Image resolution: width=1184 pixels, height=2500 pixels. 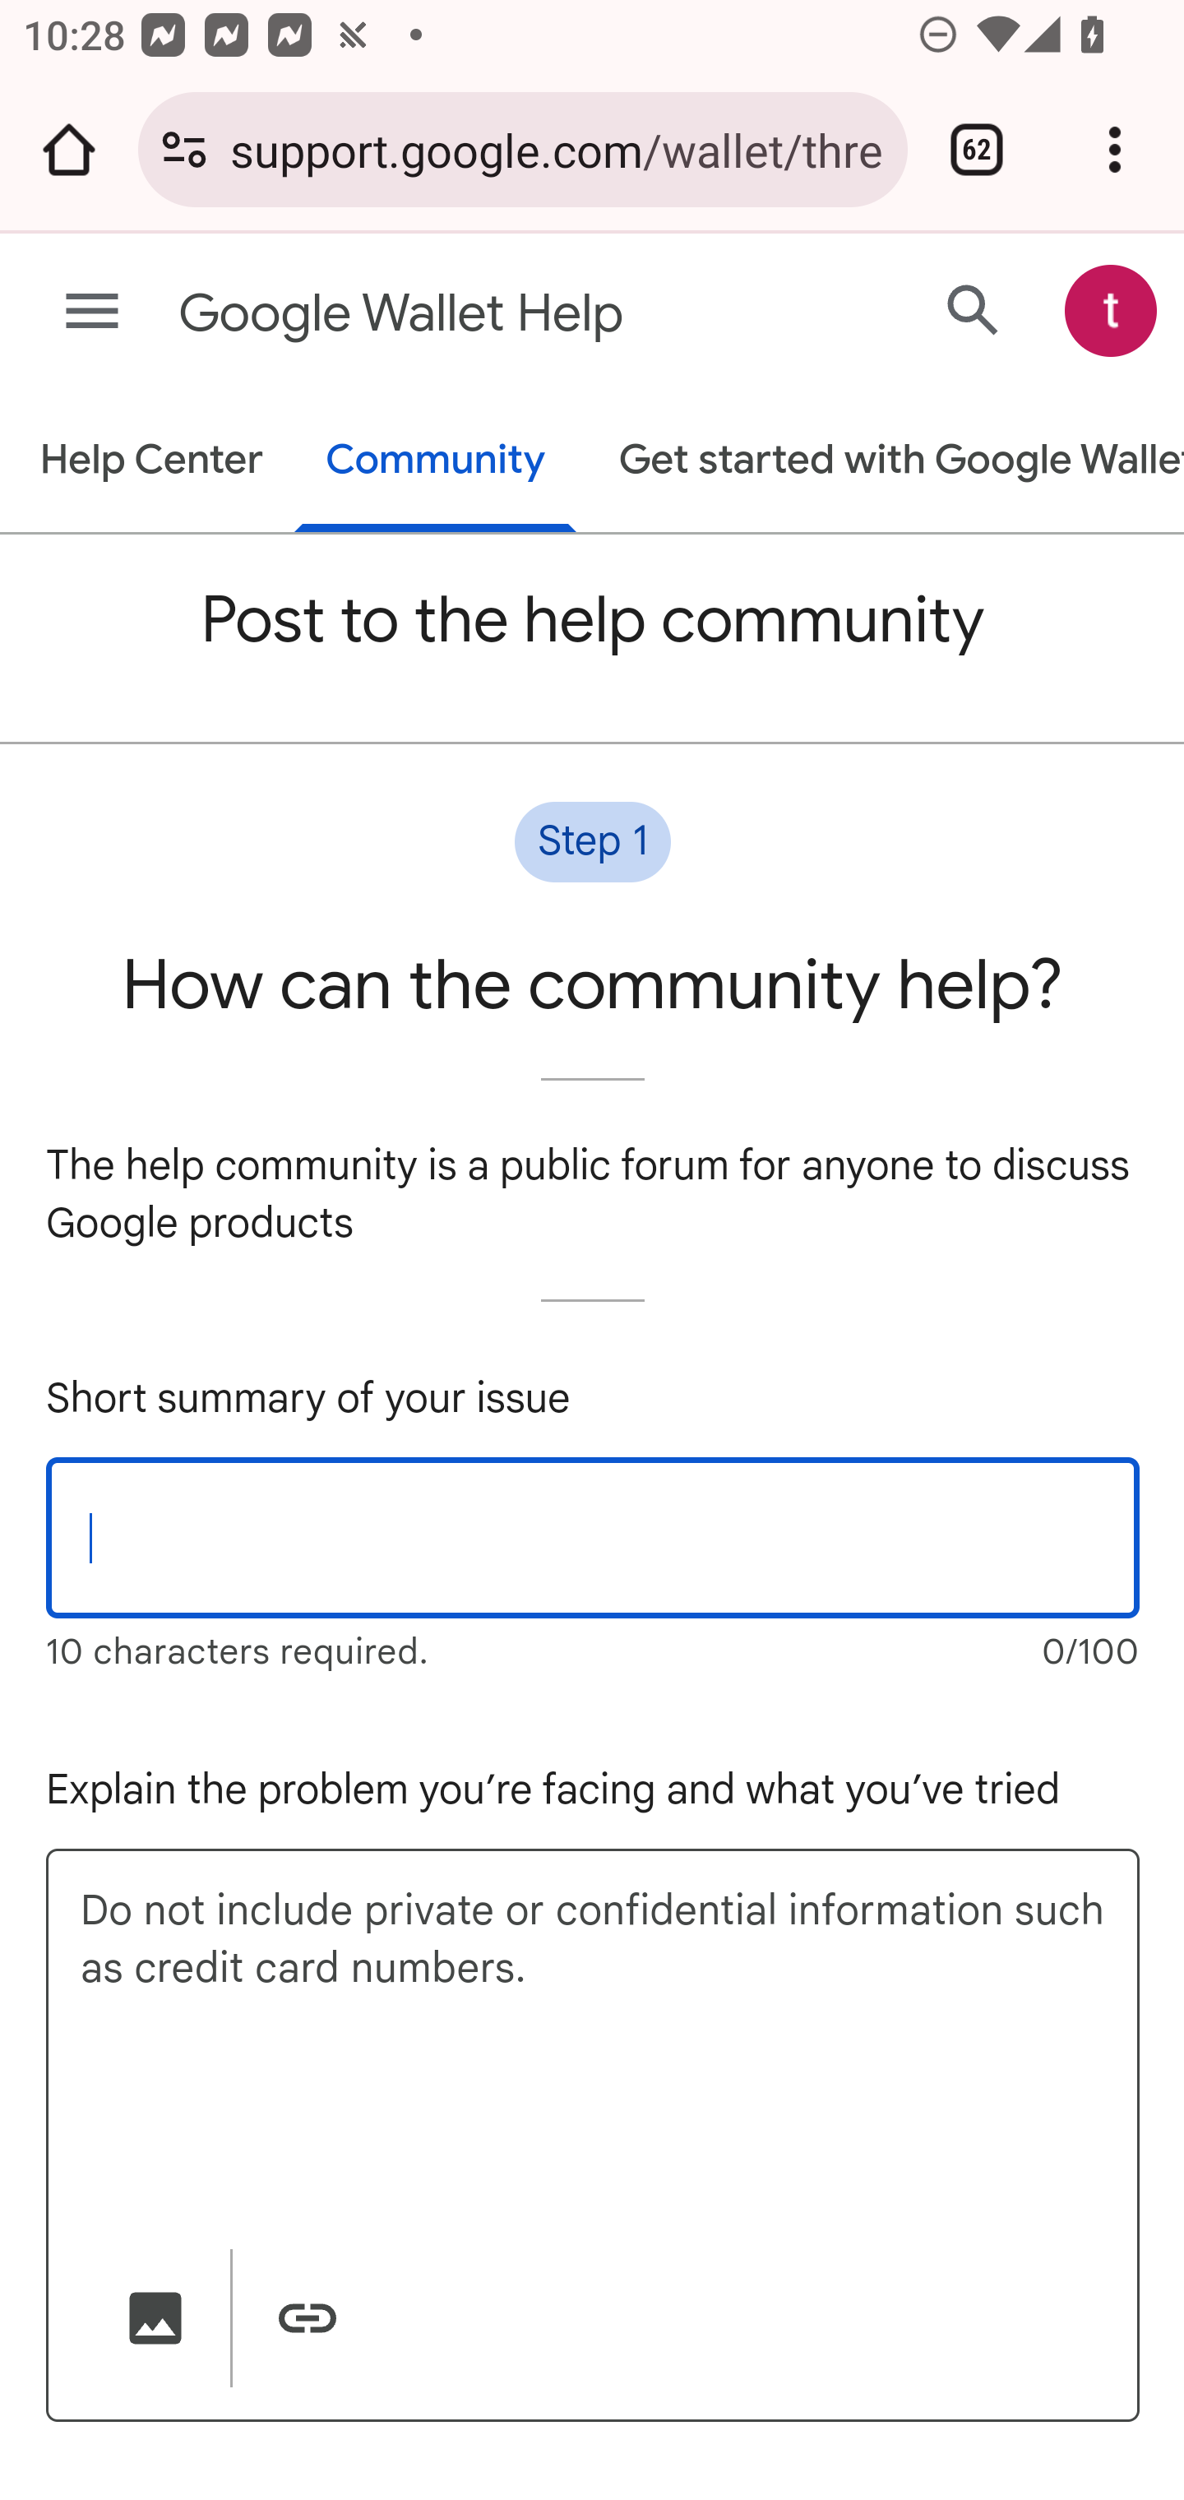 What do you see at coordinates (184, 150) in the screenshot?
I see `Connection is secure` at bounding box center [184, 150].